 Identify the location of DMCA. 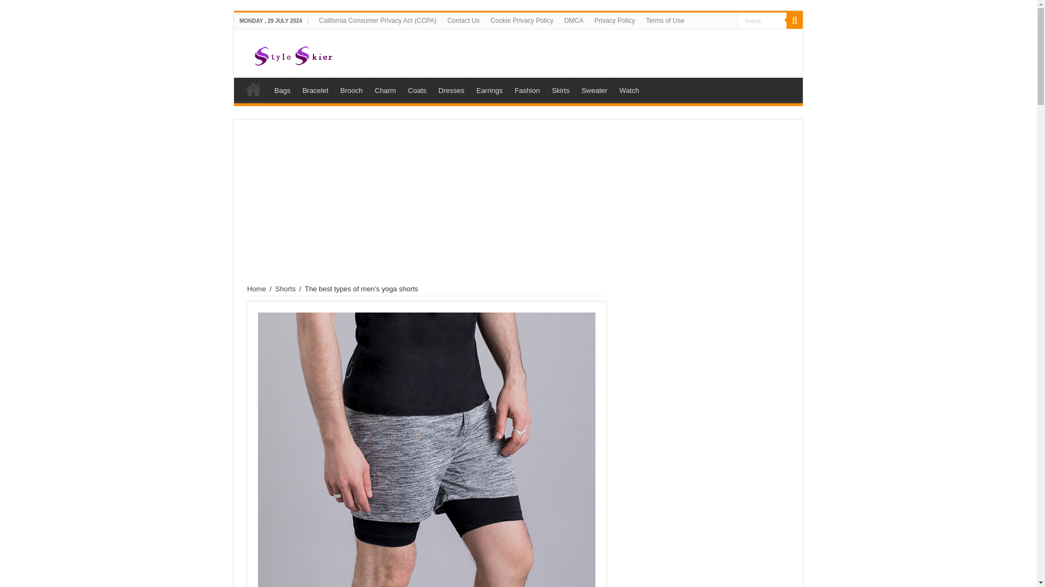
(574, 20).